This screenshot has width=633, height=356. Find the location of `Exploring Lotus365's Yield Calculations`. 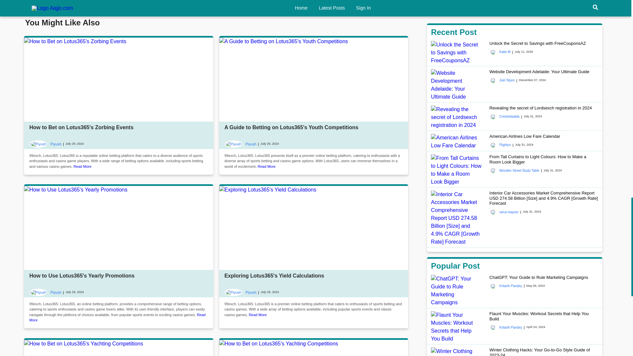

Exploring Lotus365's Yield Calculations is located at coordinates (274, 276).